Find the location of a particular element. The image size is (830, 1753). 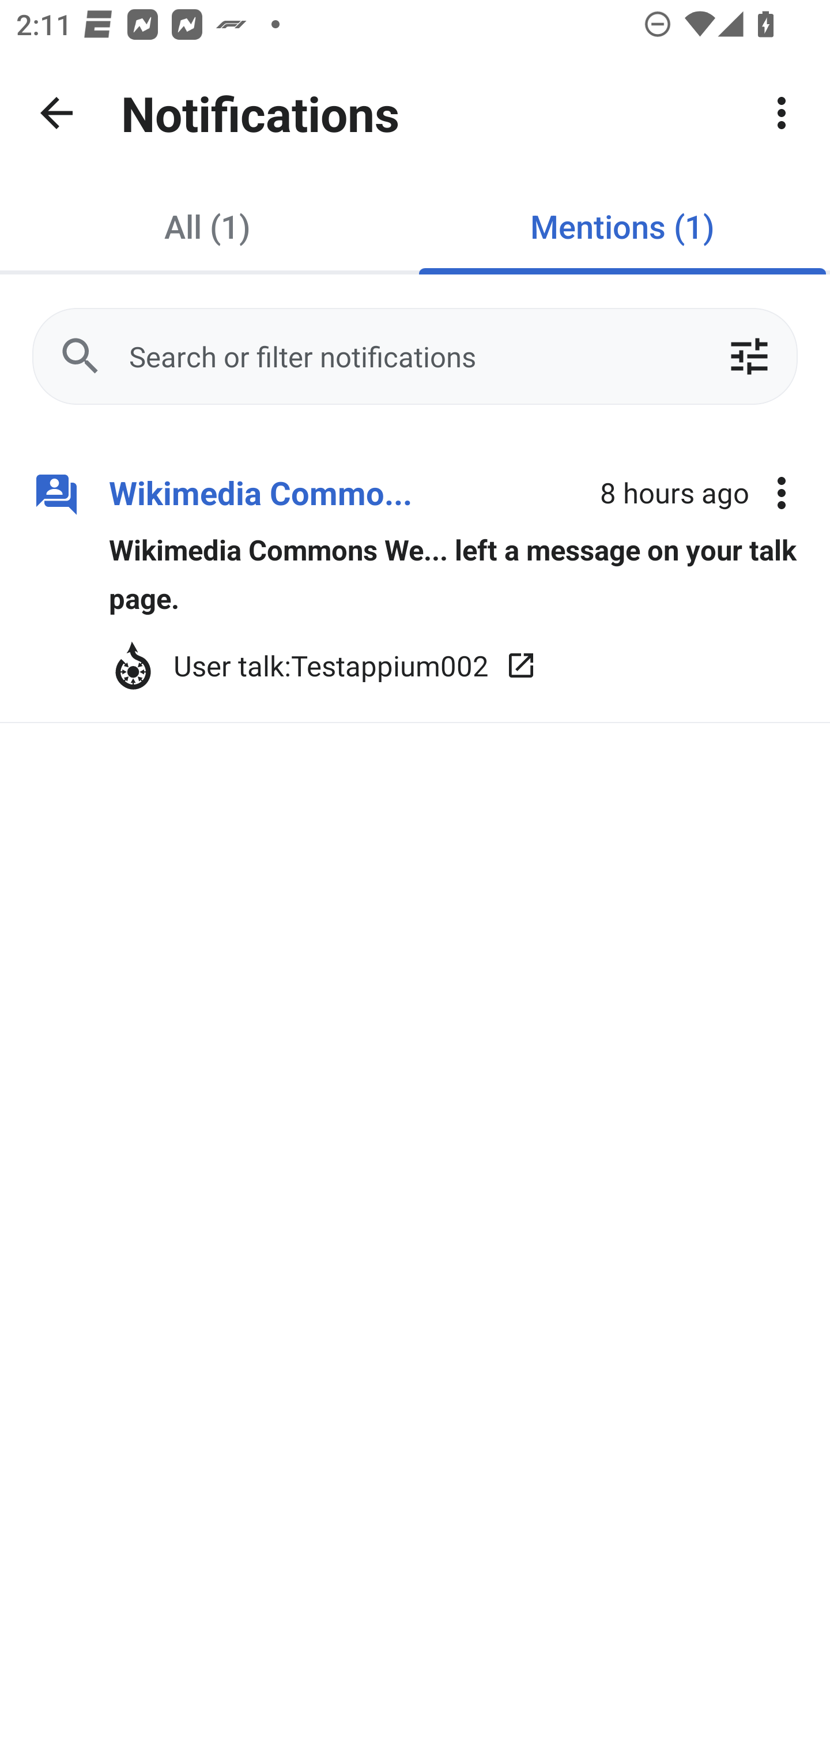

All (1) is located at coordinates (207, 226).